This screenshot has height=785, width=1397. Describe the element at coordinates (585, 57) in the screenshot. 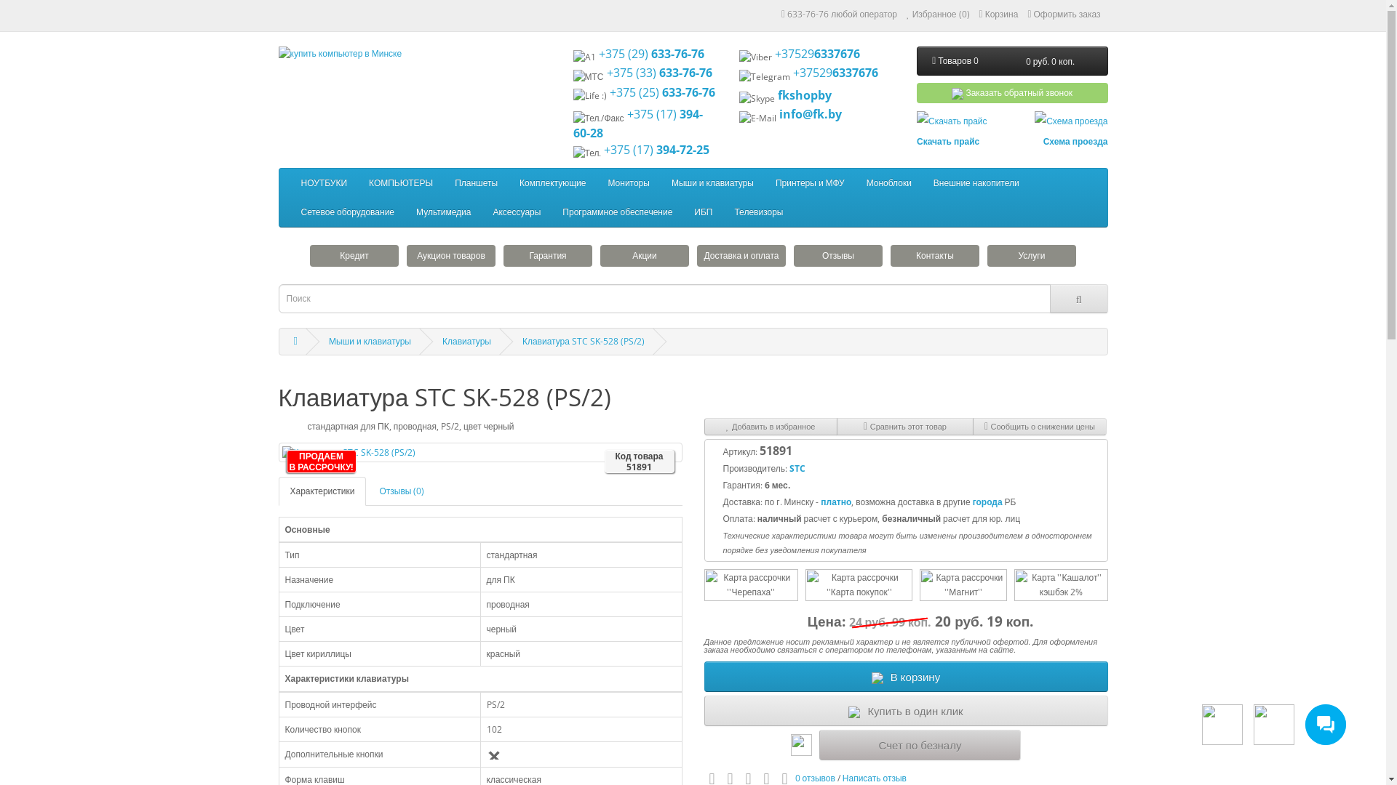

I see `A1` at that location.